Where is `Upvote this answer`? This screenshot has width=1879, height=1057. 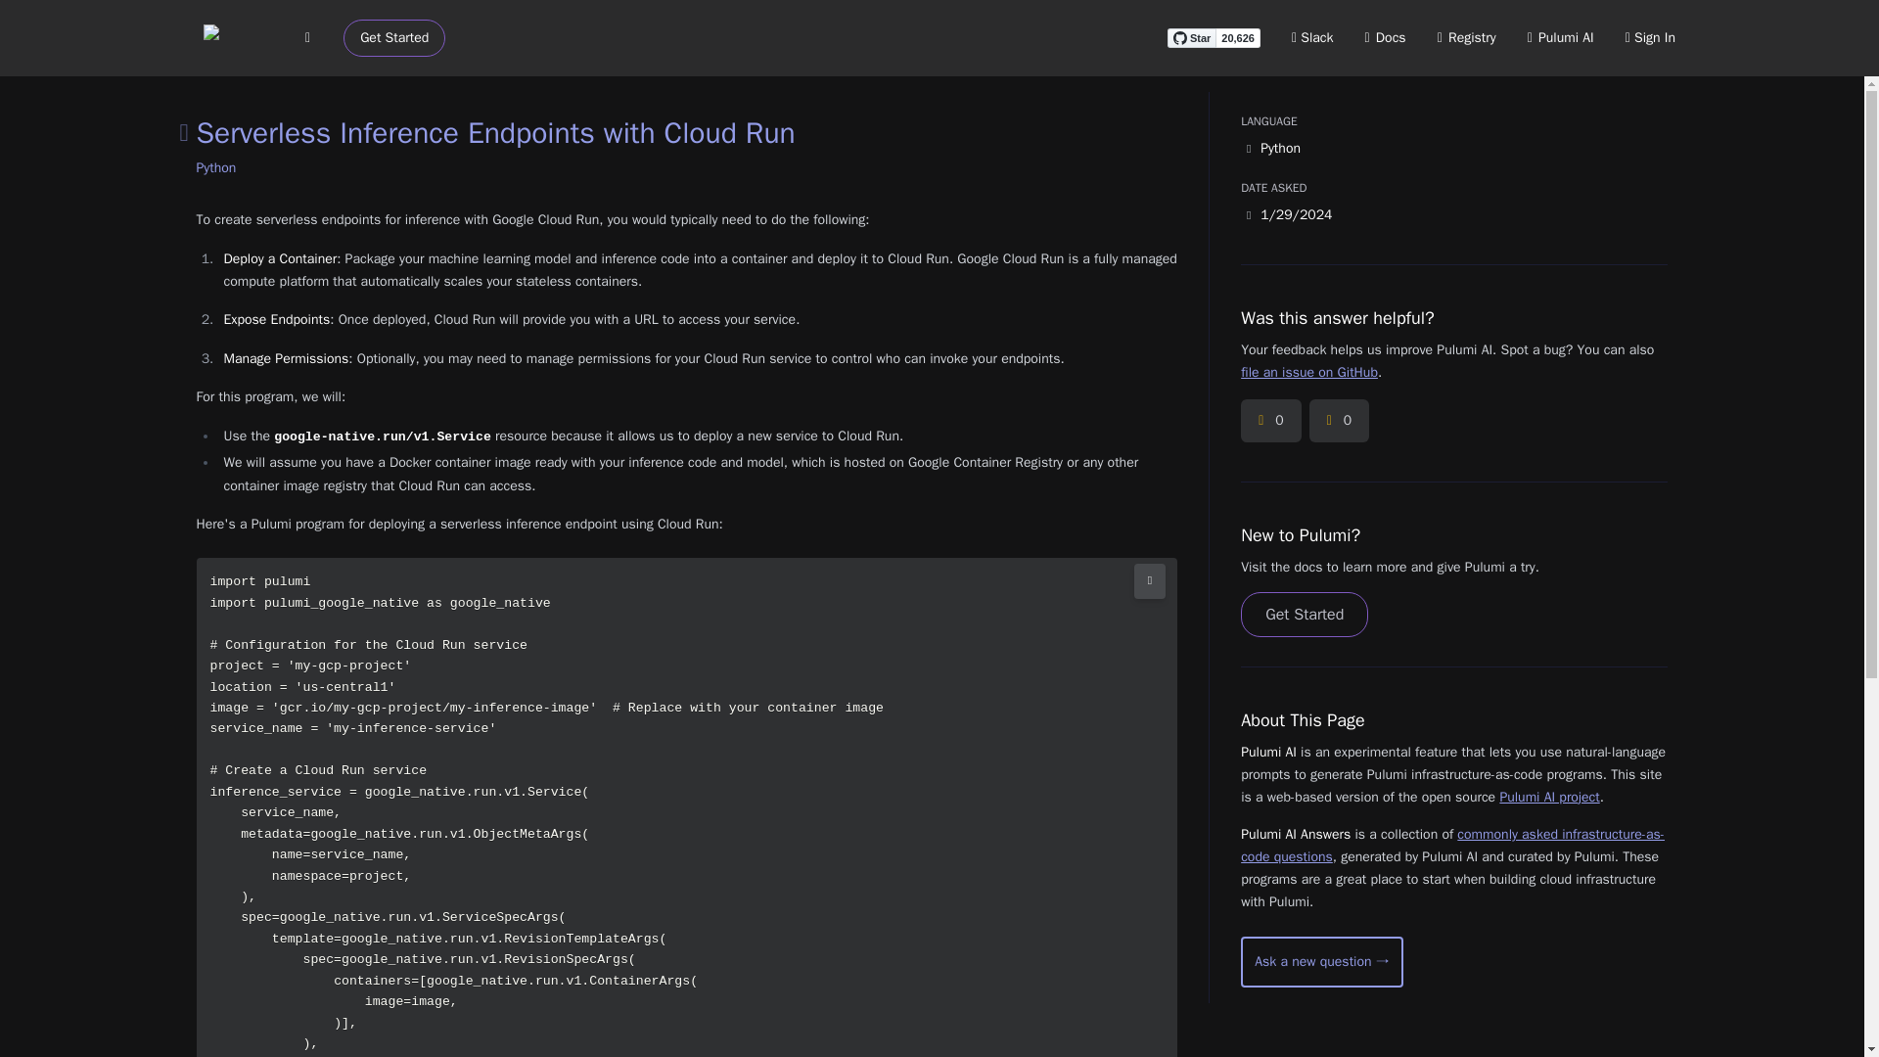
Upvote this answer is located at coordinates (1270, 421).